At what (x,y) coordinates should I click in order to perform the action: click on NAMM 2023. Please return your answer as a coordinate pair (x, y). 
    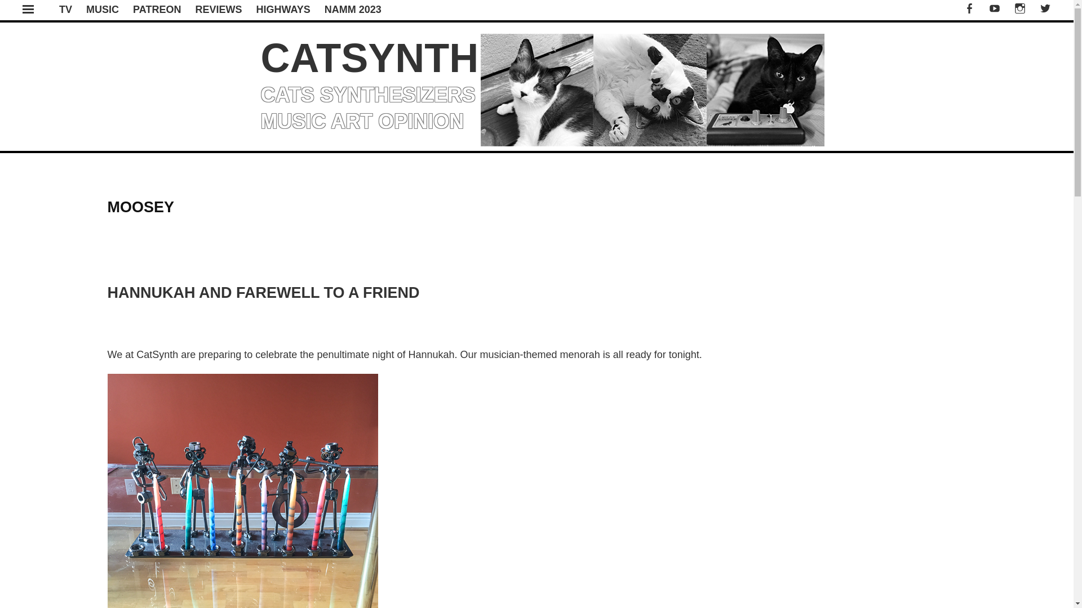
    Looking at the image, I should click on (353, 9).